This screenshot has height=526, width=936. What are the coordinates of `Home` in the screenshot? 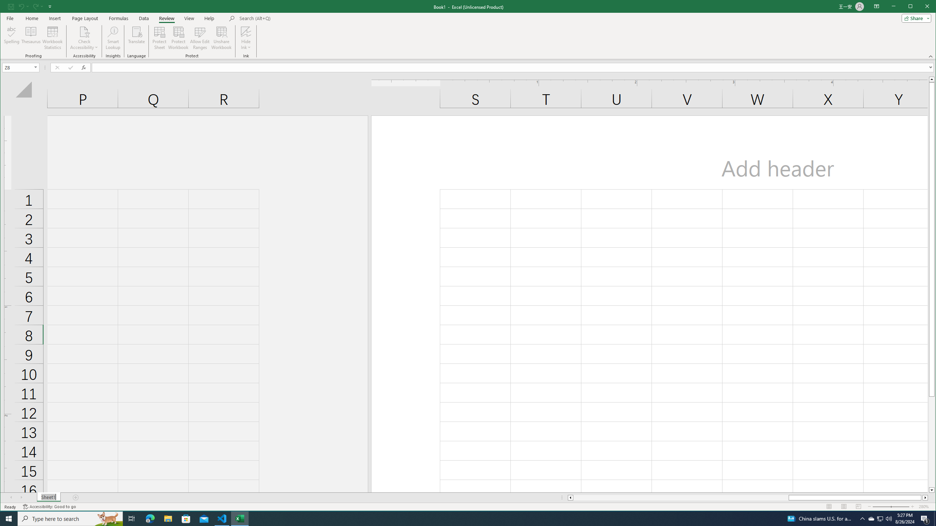 It's located at (31, 18).